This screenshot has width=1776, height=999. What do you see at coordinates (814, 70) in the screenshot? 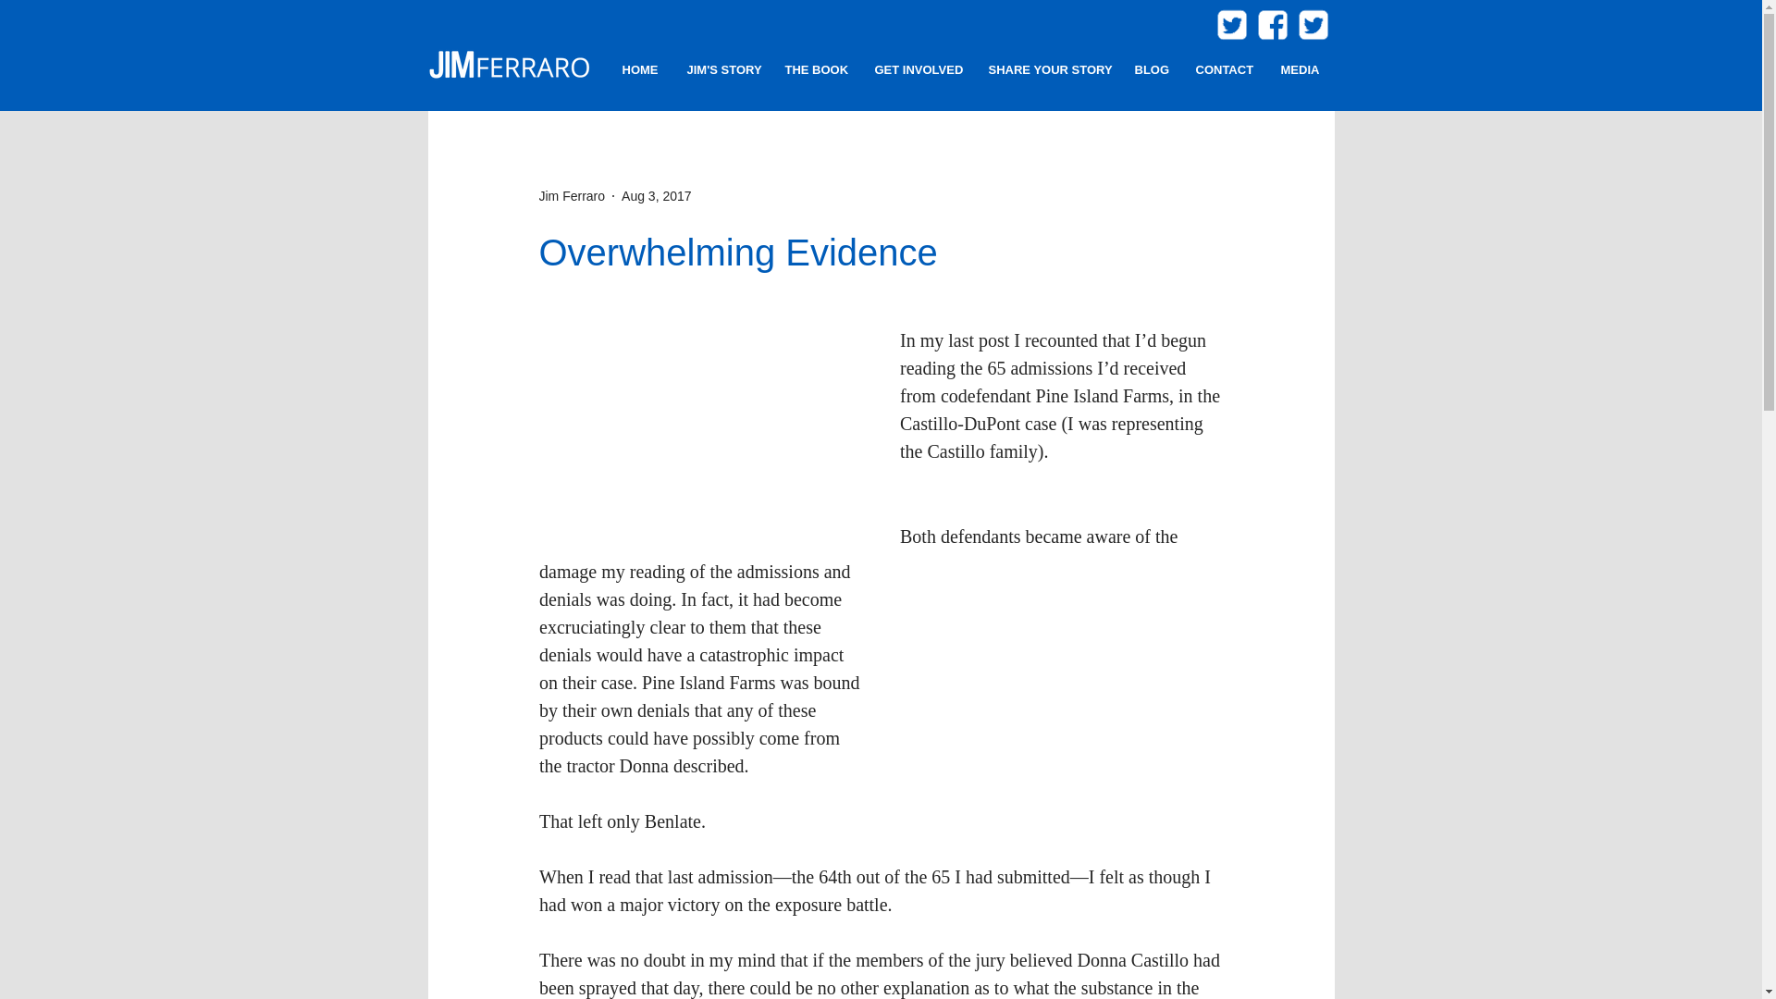
I see `THE BOOK` at bounding box center [814, 70].